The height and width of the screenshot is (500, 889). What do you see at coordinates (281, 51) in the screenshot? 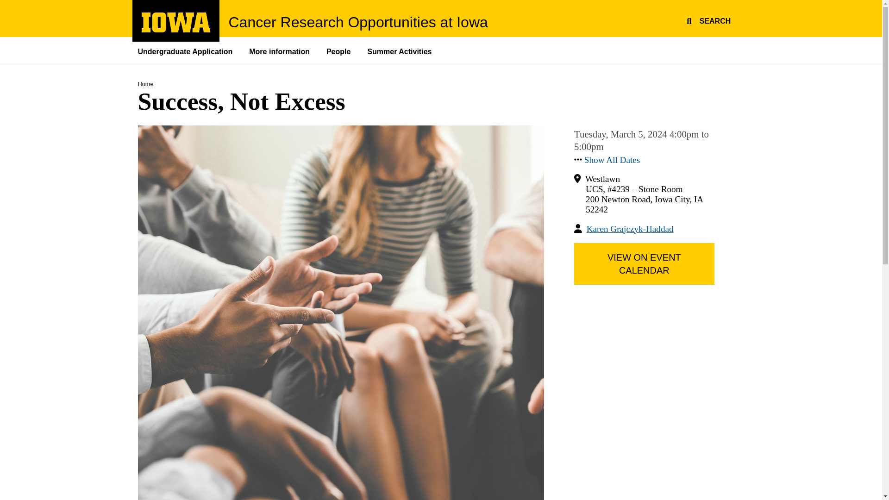
I see `Summer Activities` at bounding box center [281, 51].